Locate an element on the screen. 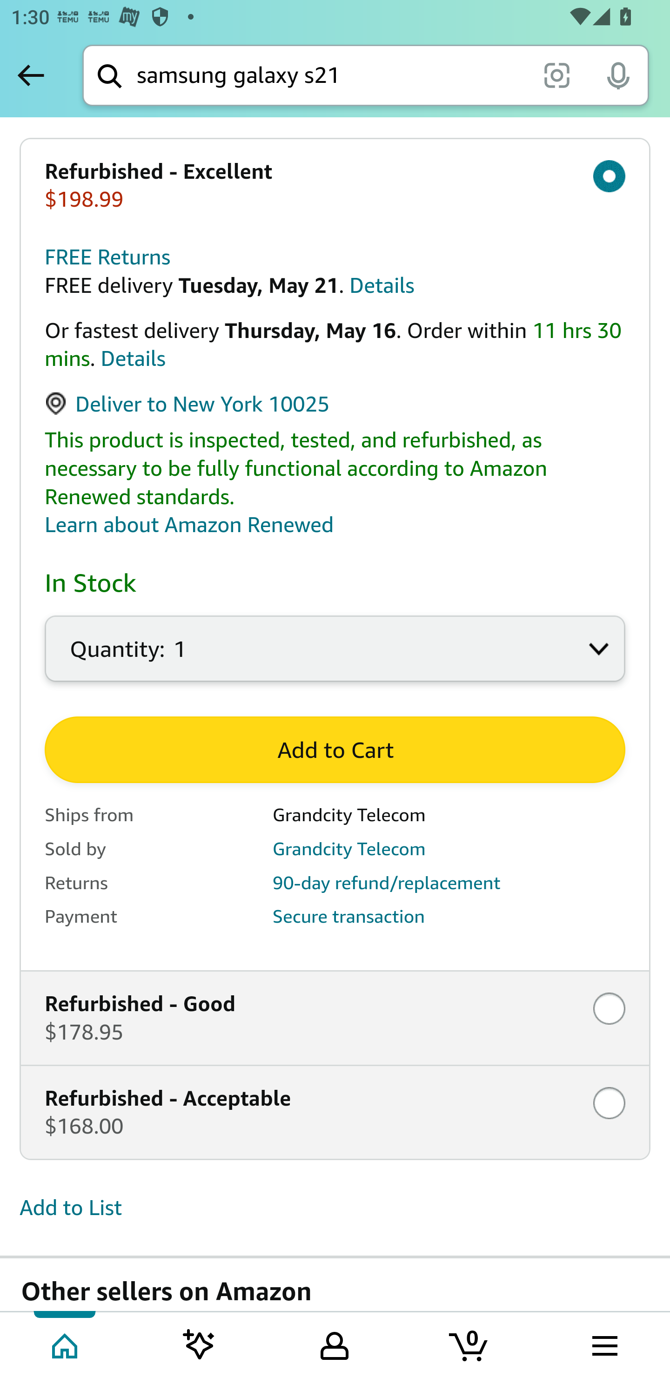 This screenshot has width=670, height=1378. scan it is located at coordinates (556, 74).